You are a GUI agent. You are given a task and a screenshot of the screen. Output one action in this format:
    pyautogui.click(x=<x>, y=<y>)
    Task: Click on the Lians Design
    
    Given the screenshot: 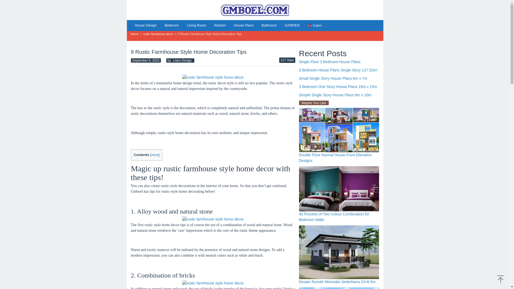 What is the action you would take?
    pyautogui.click(x=182, y=60)
    